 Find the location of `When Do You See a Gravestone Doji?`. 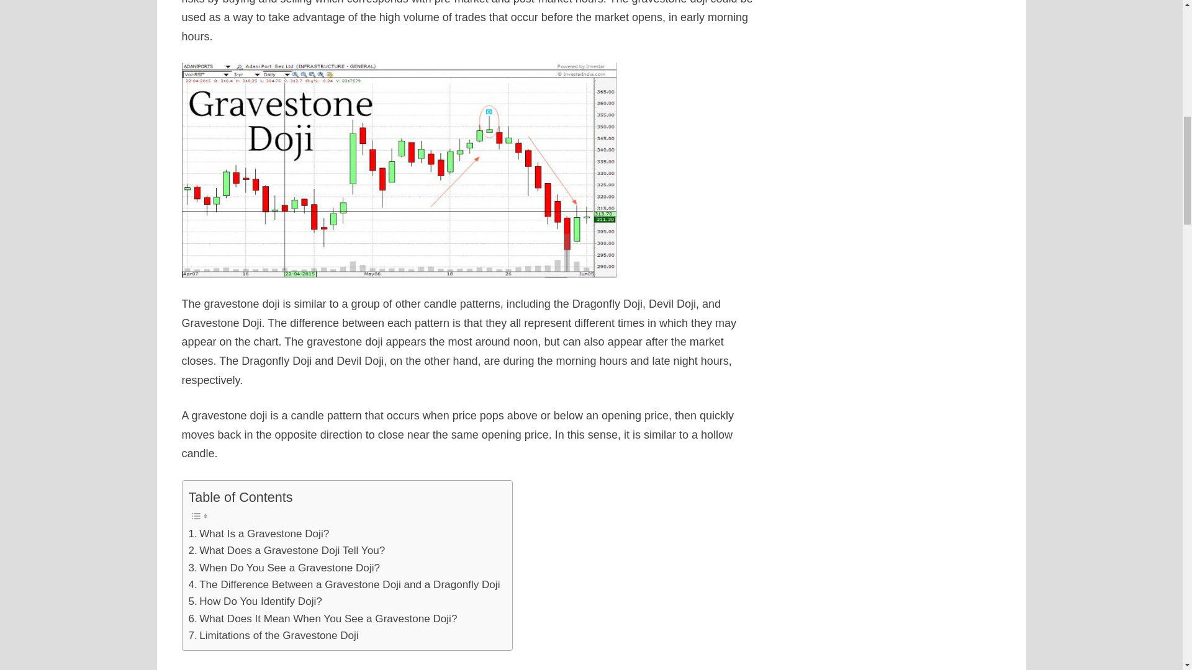

When Do You See a Gravestone Doji? is located at coordinates (284, 567).